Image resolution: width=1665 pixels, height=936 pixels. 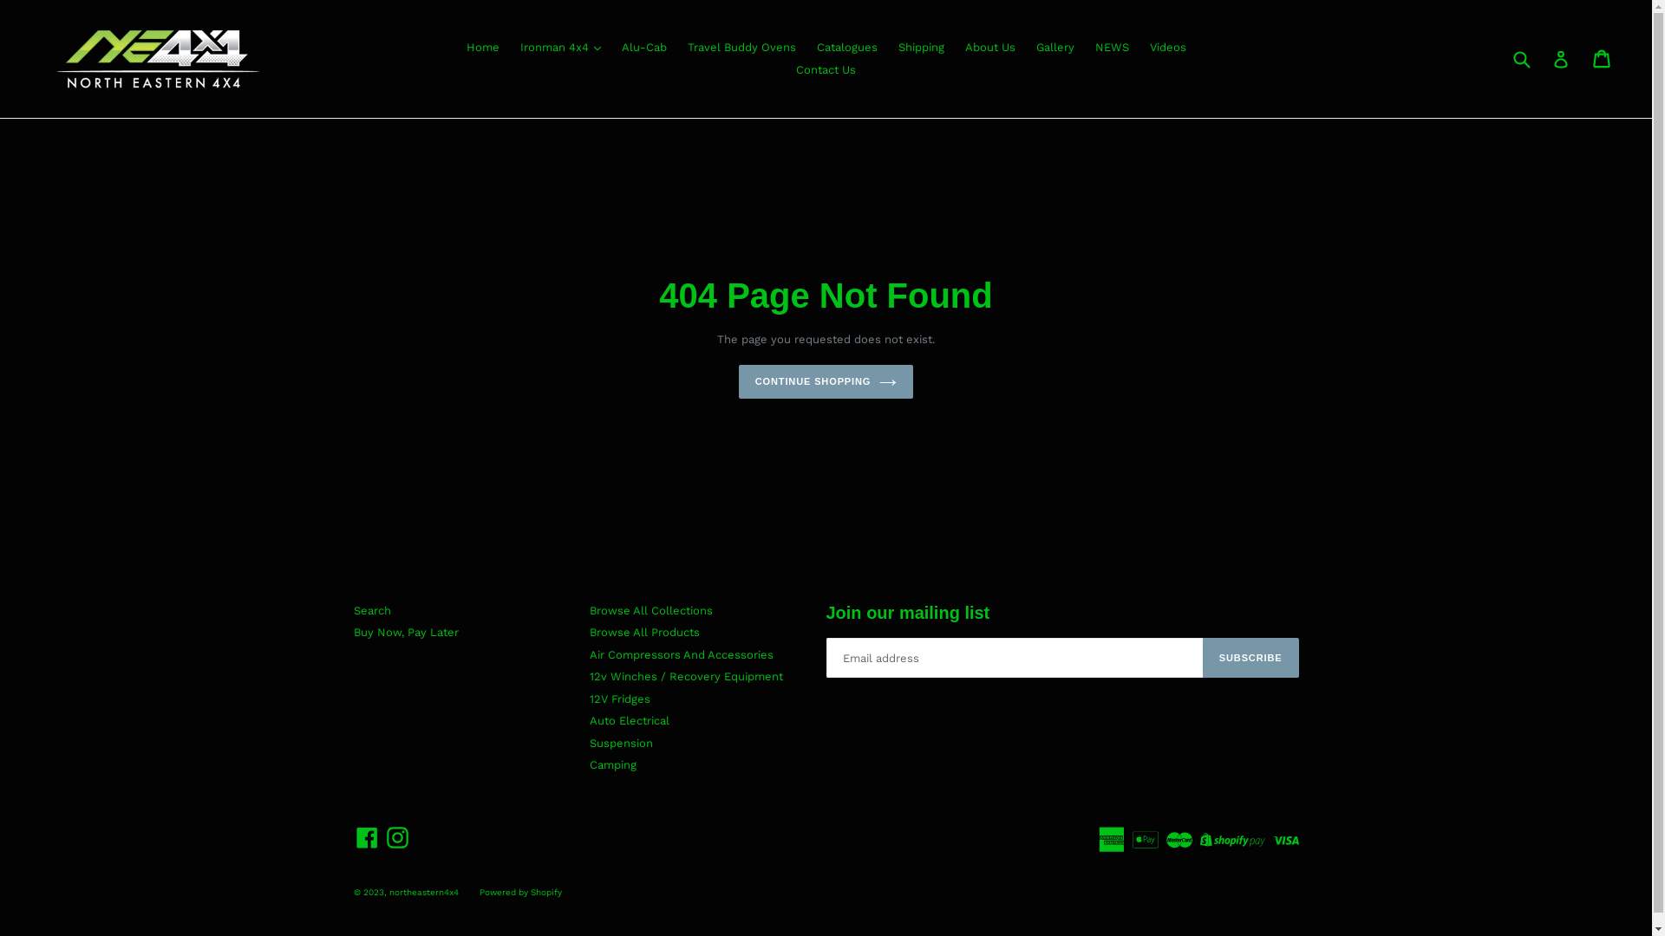 What do you see at coordinates (645, 633) in the screenshot?
I see `Browse All Products` at bounding box center [645, 633].